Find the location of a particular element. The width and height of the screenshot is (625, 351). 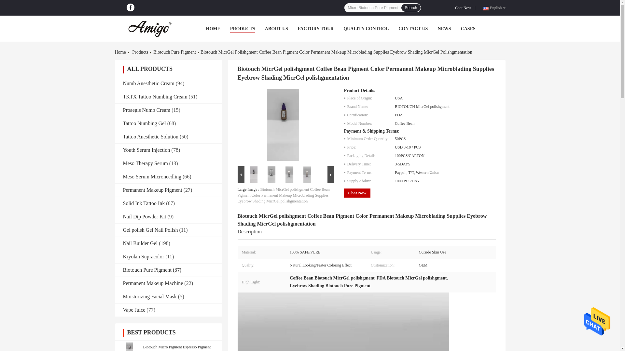

QUALITY CONTROL is located at coordinates (366, 29).